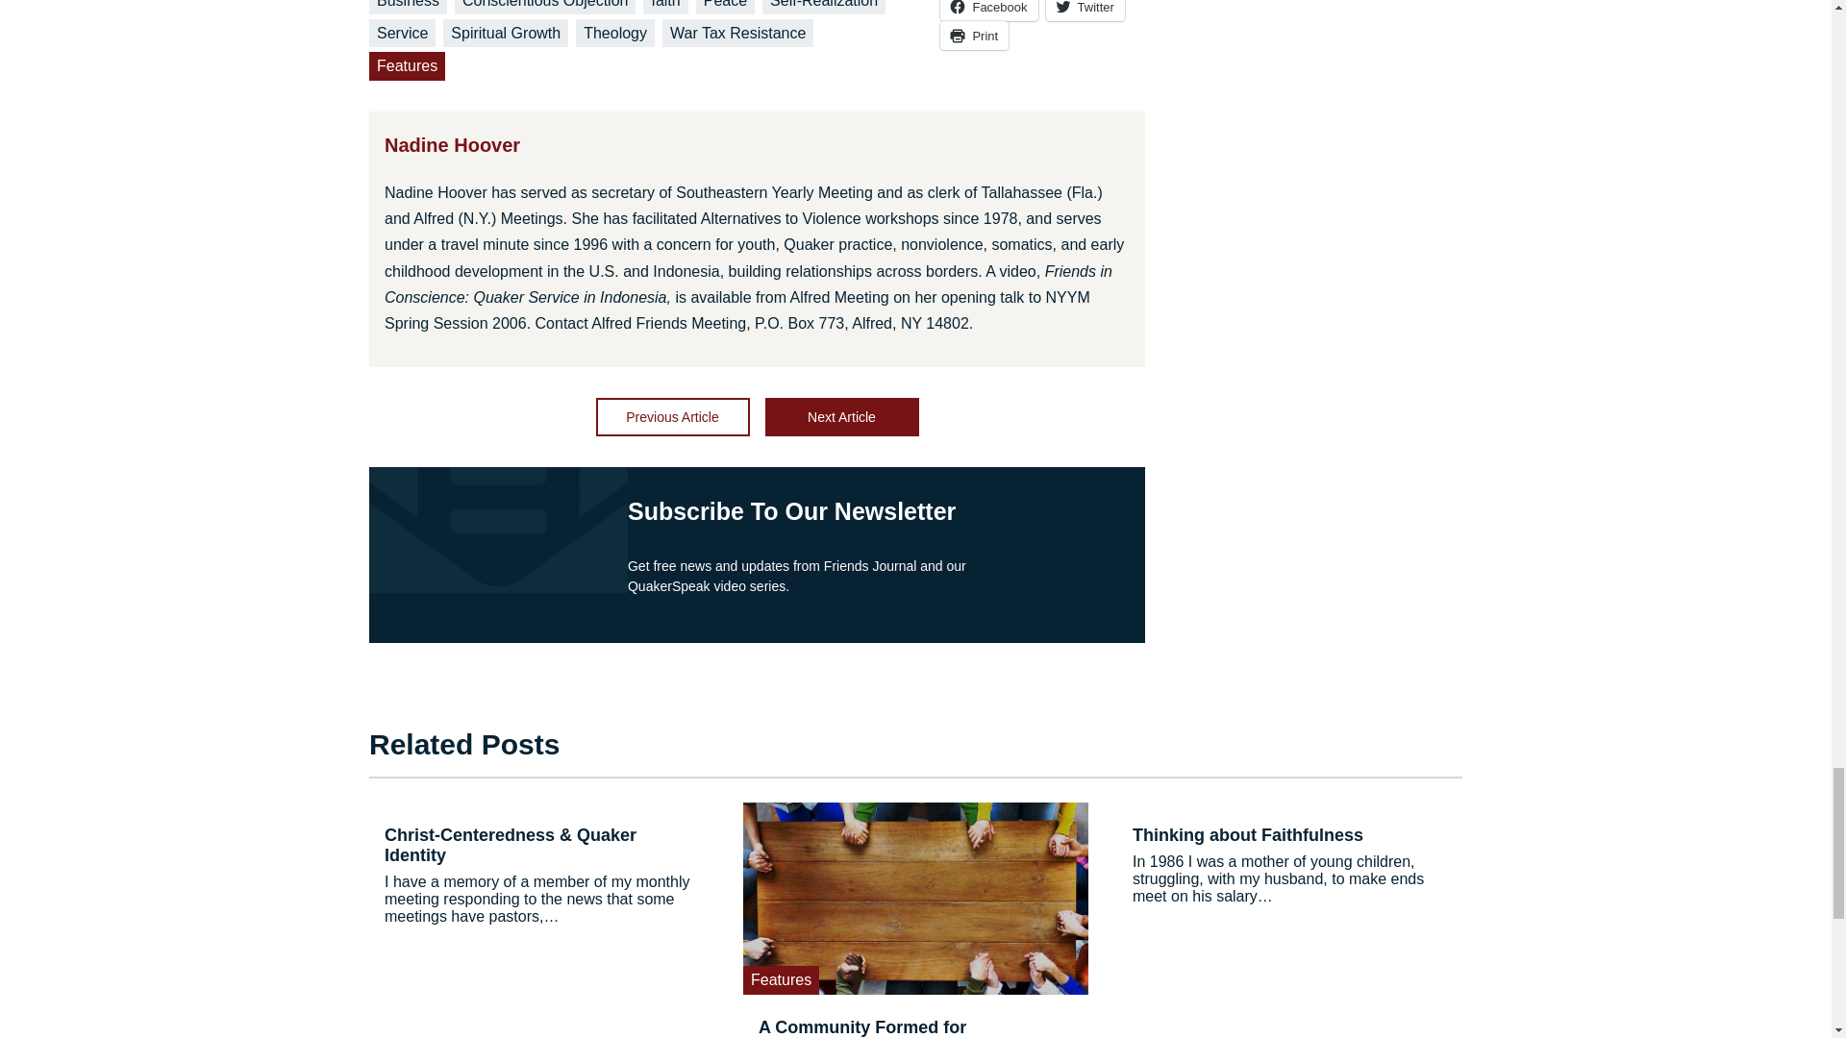  I want to click on faith, so click(664, 8).